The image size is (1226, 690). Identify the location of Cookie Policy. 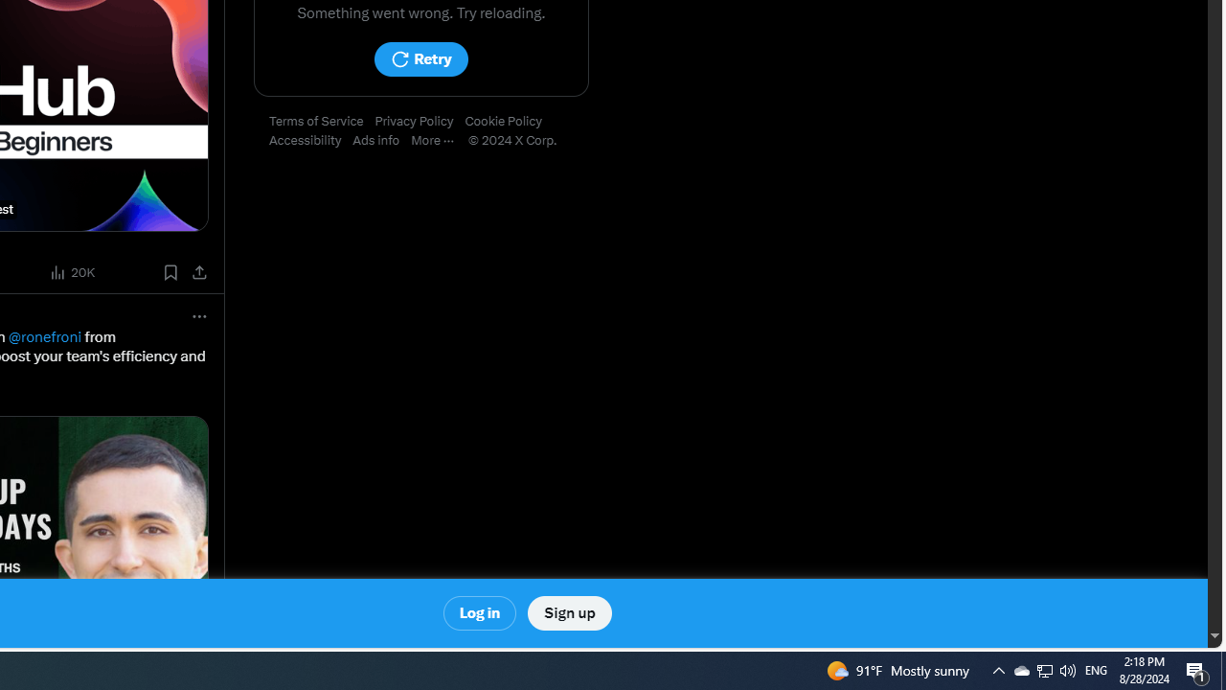
(510, 122).